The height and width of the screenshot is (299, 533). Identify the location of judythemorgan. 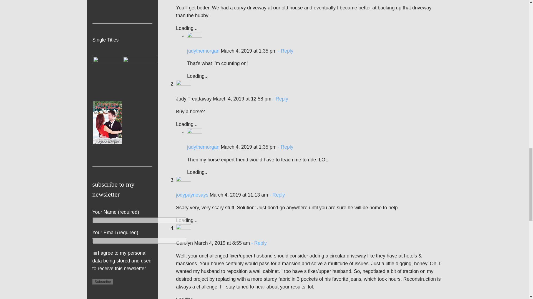
(203, 147).